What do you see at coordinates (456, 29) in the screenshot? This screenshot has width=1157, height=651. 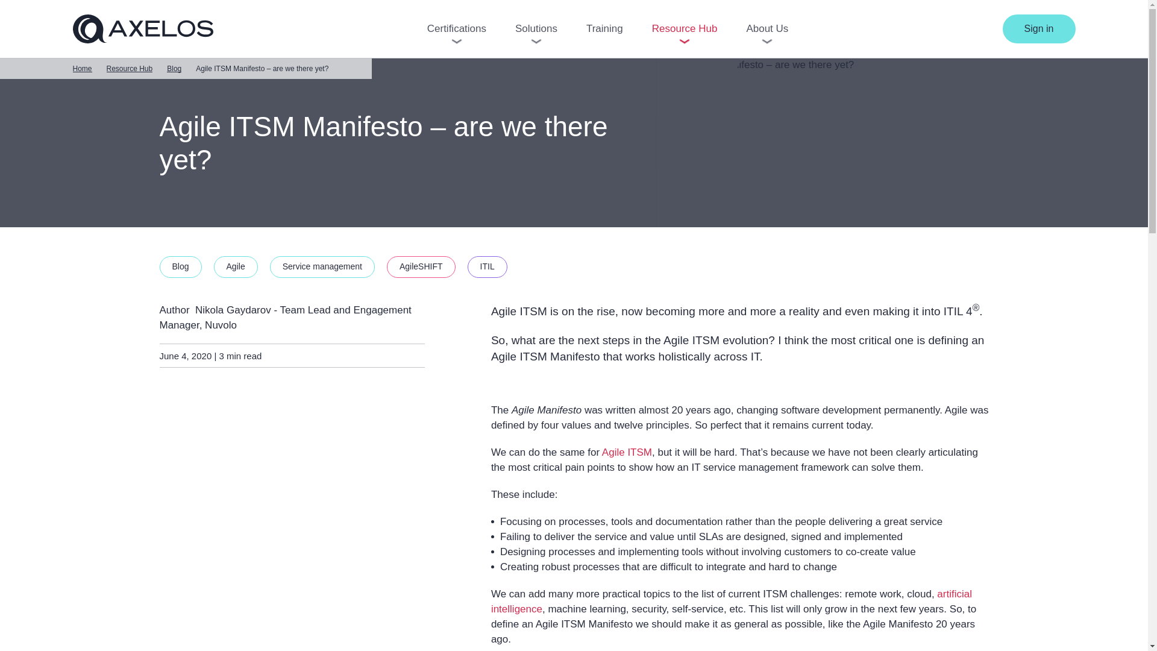 I see `Certifications` at bounding box center [456, 29].